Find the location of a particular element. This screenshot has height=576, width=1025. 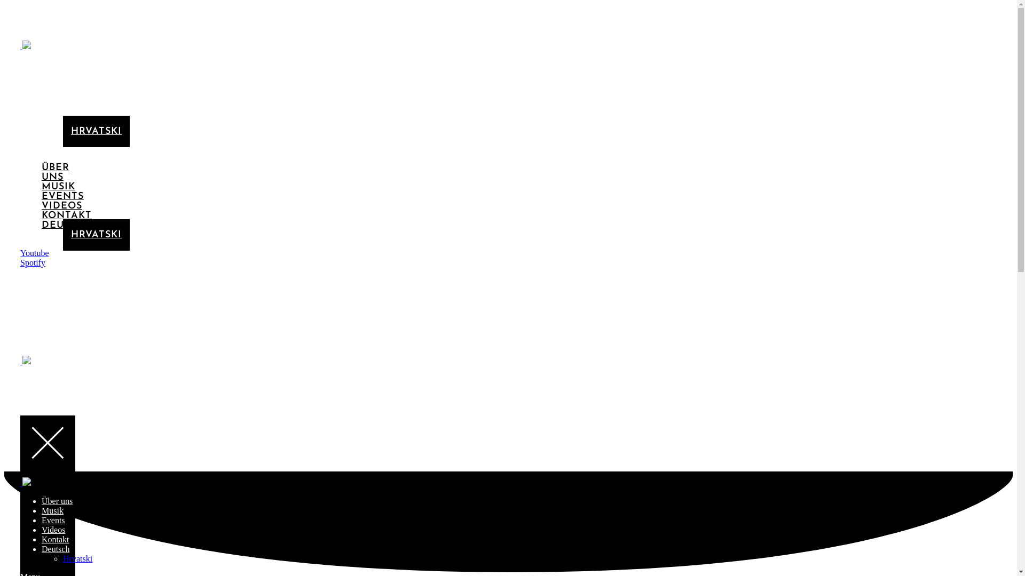

MUSIK is located at coordinates (59, 78).